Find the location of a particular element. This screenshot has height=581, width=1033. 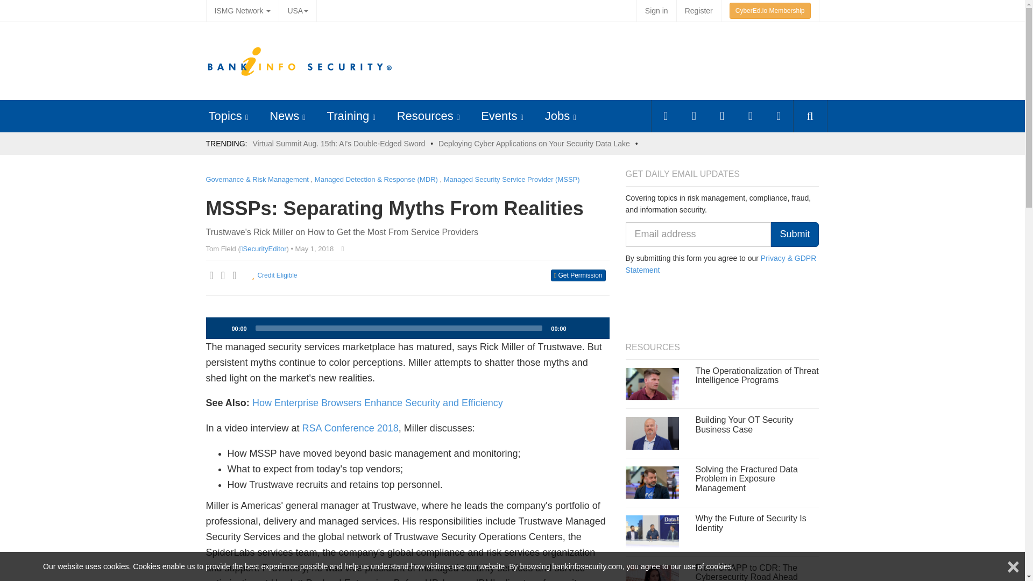

Register is located at coordinates (698, 11).